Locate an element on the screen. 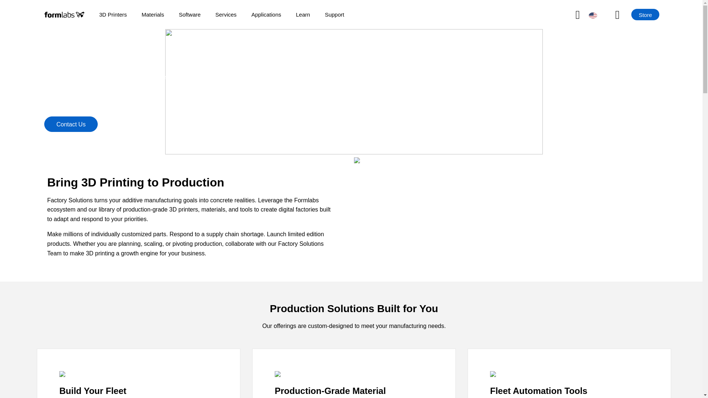  Services is located at coordinates (226, 14).